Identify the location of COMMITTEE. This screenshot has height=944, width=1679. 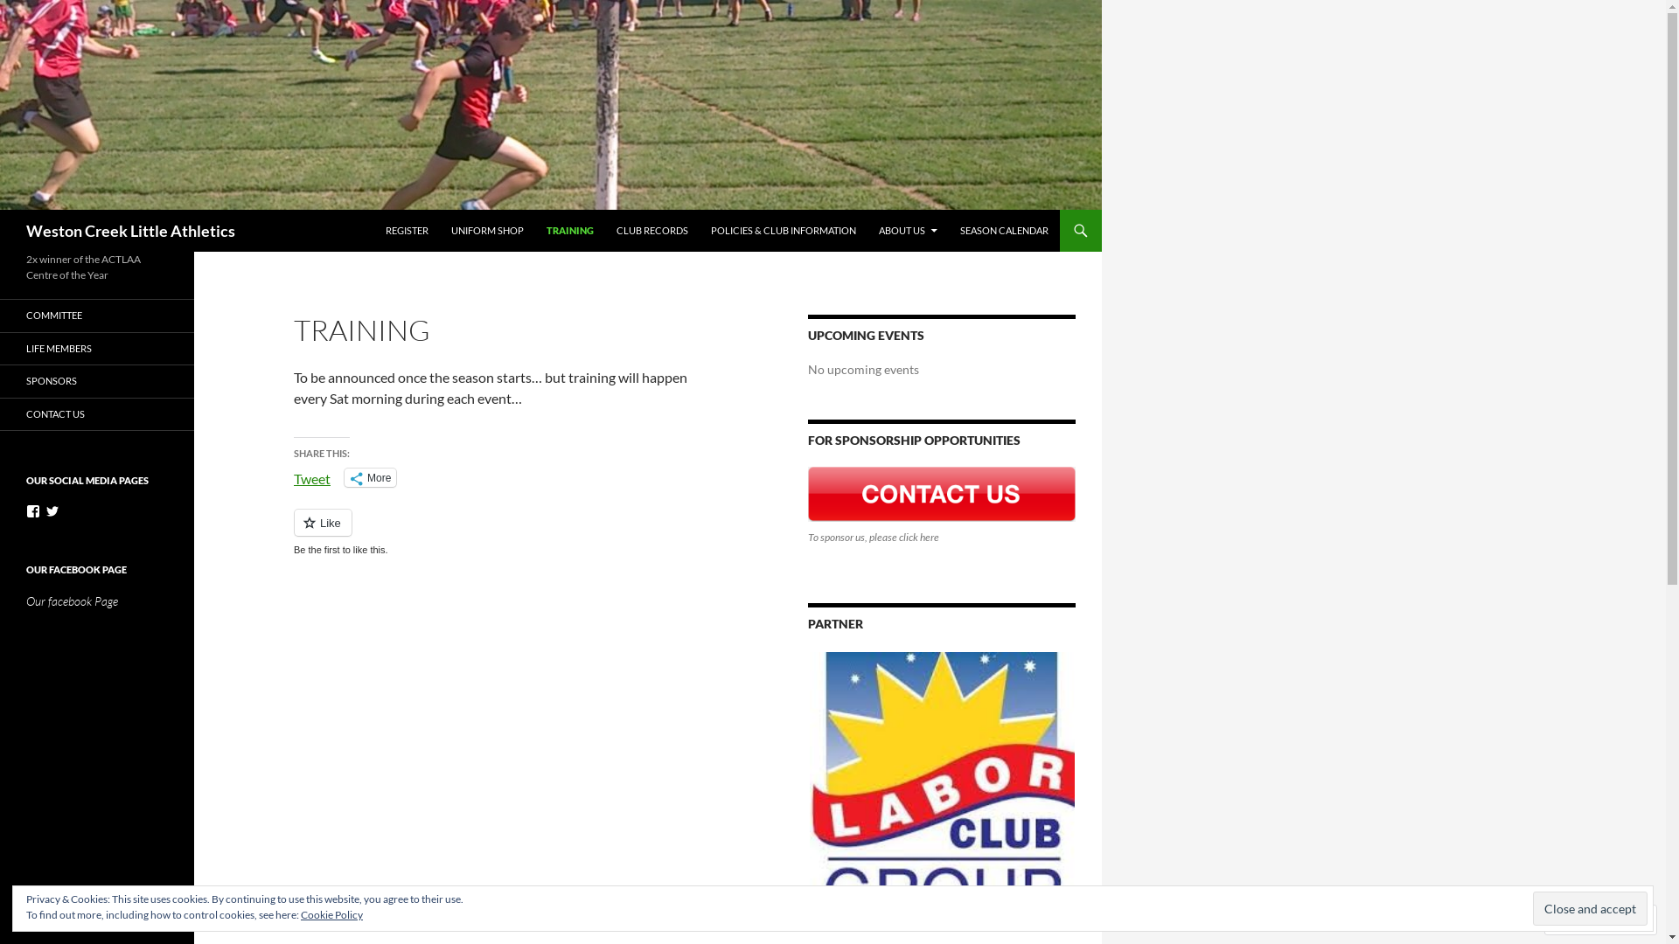
(97, 316).